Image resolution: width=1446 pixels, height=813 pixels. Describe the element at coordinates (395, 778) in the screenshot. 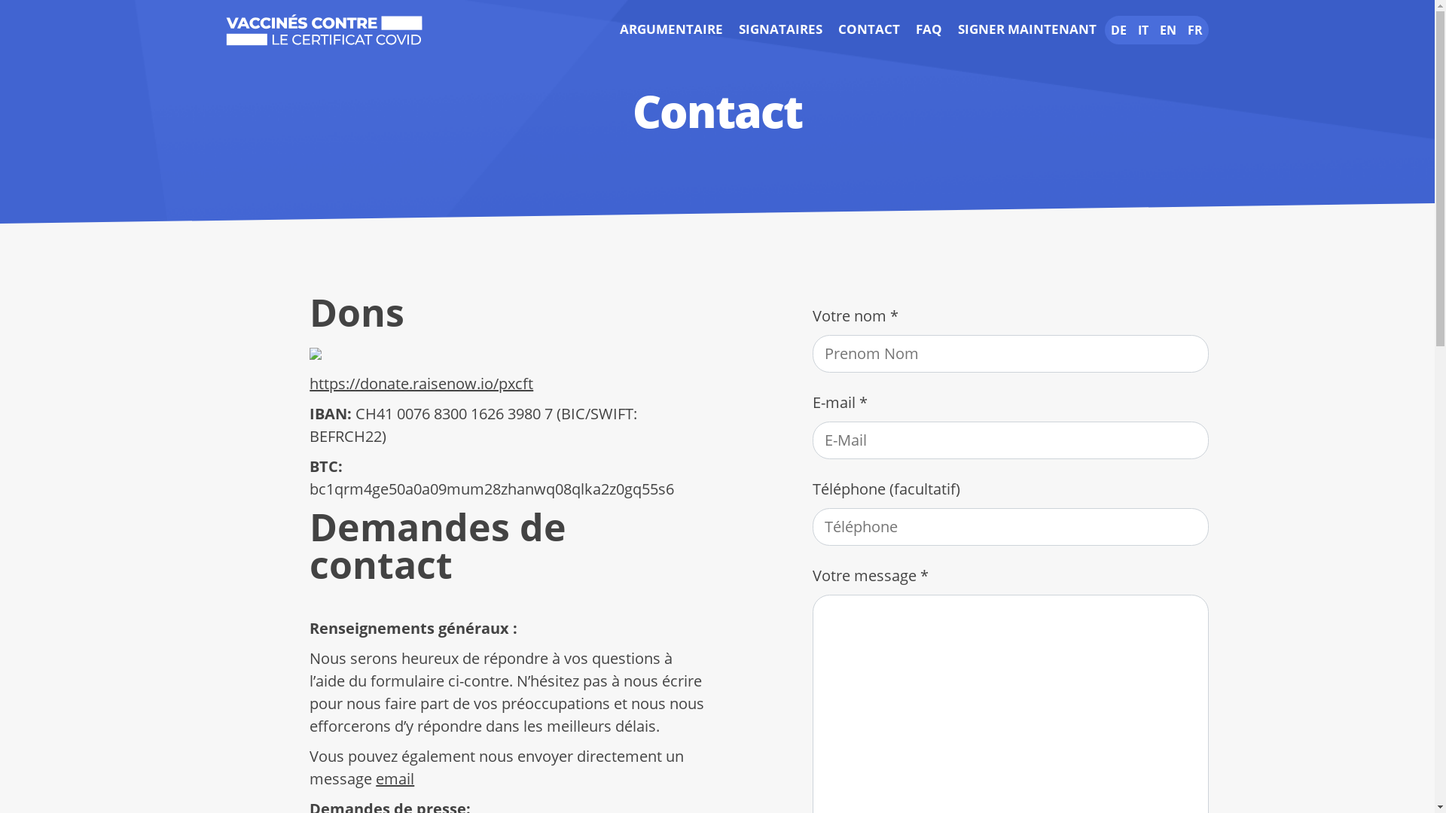

I see `email` at that location.